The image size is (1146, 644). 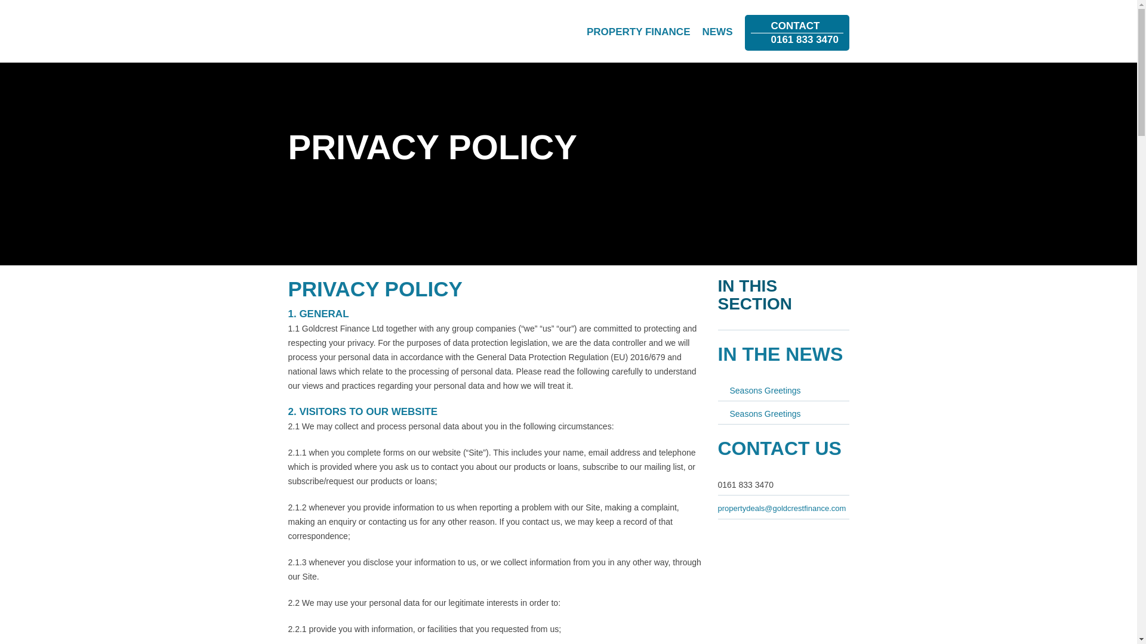 What do you see at coordinates (340, 29) in the screenshot?
I see `Seasons Greetings` at bounding box center [340, 29].